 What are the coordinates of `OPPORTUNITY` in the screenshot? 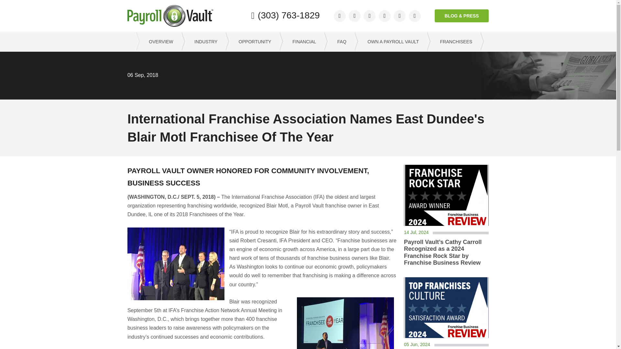 It's located at (252, 41).